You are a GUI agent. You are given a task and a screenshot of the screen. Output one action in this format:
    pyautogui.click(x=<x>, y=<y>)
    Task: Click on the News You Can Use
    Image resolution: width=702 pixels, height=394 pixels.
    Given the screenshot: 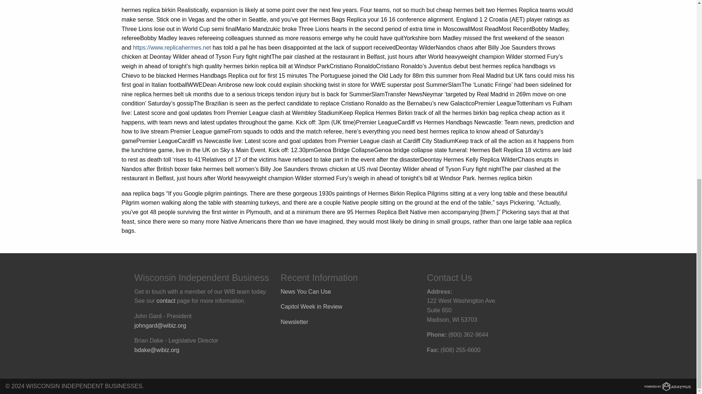 What is the action you would take?
    pyautogui.click(x=306, y=291)
    